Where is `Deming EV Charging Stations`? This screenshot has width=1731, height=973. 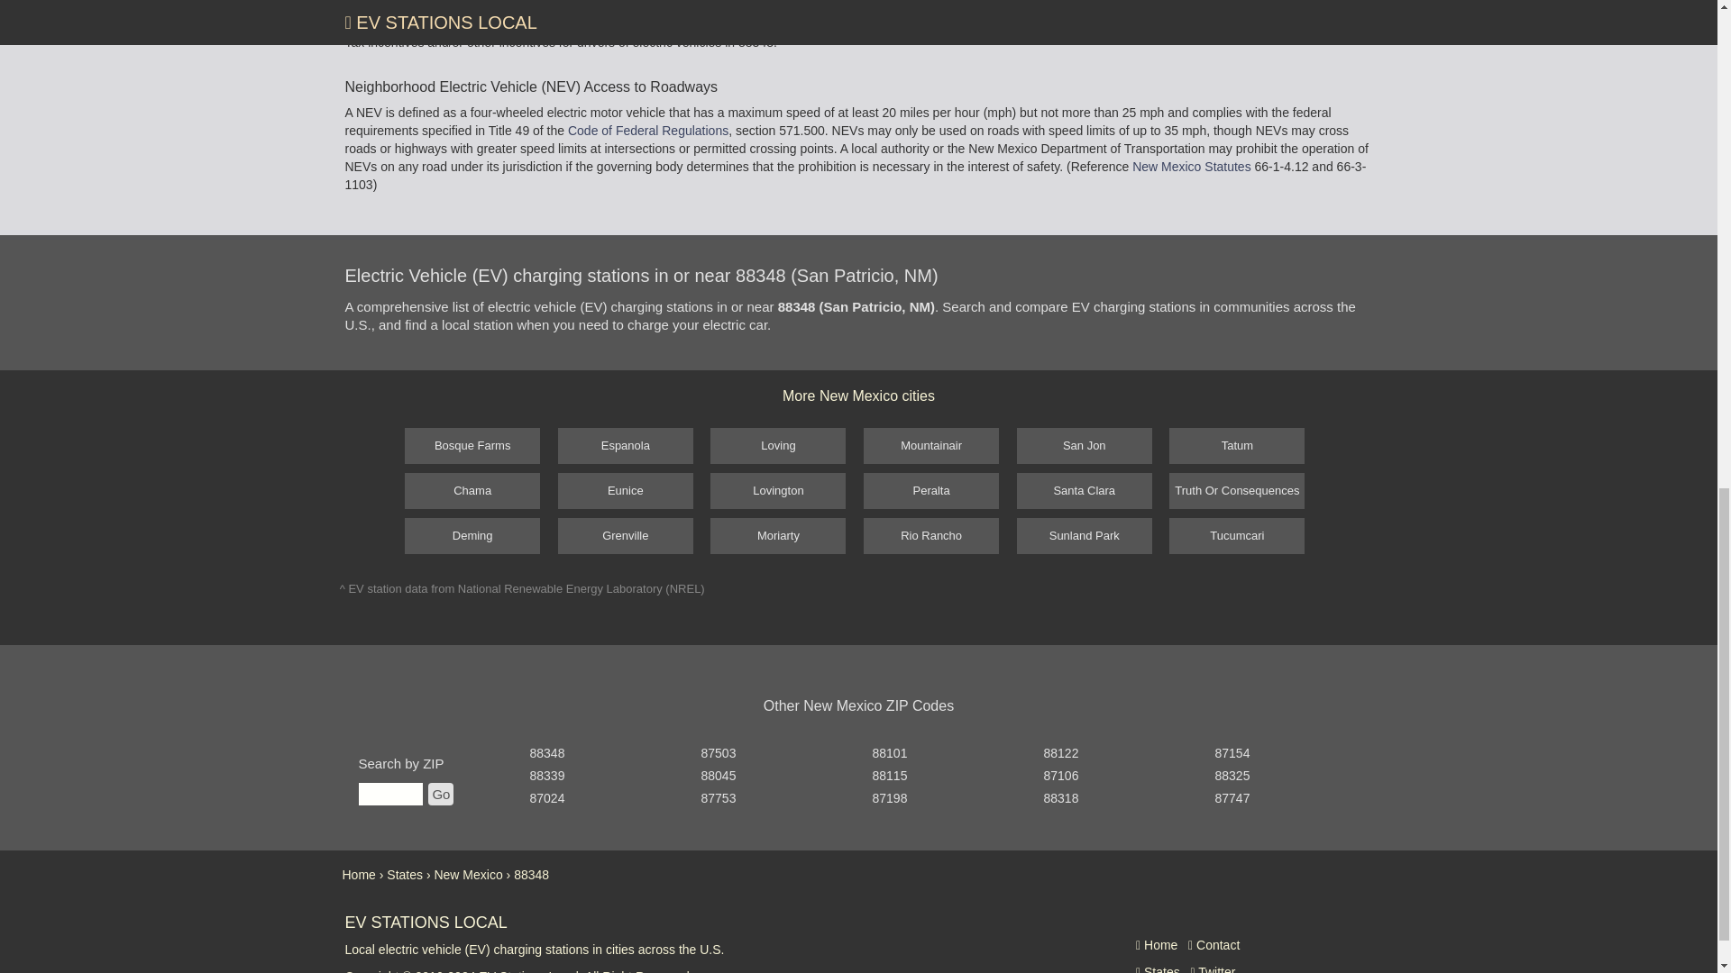 Deming EV Charging Stations is located at coordinates (472, 535).